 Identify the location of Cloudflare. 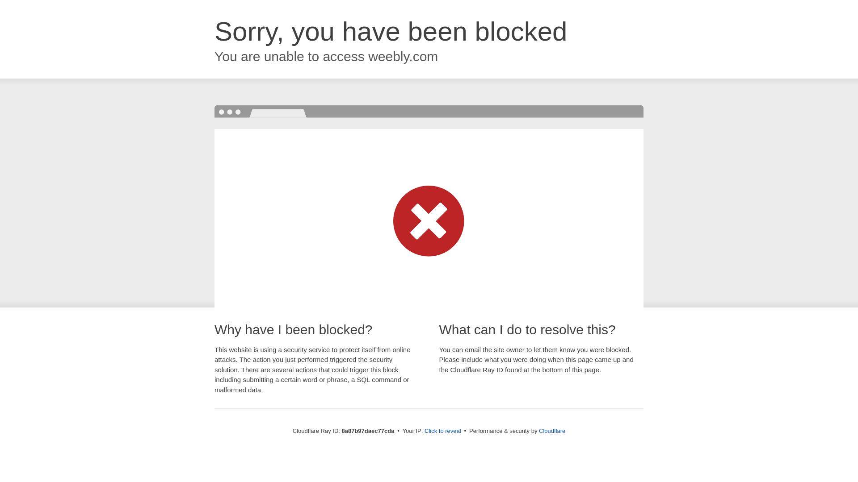
(552, 431).